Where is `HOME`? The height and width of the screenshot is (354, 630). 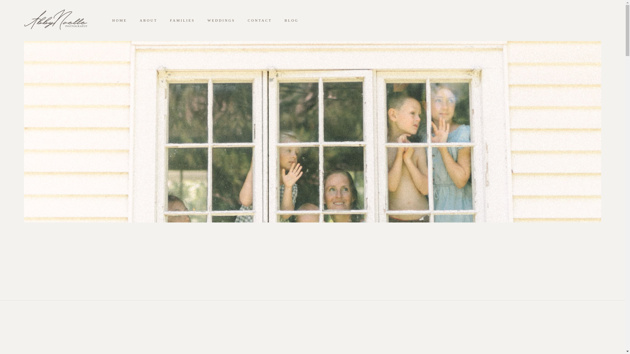 HOME is located at coordinates (119, 20).